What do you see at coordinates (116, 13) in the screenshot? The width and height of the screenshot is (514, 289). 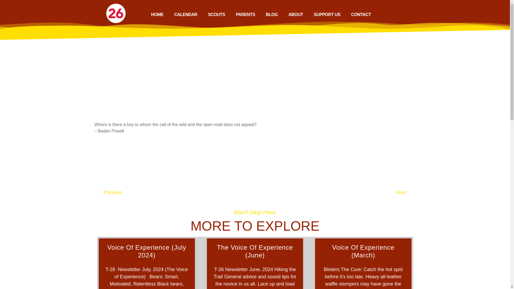 I see `cropped-troop26-icon.png` at bounding box center [116, 13].